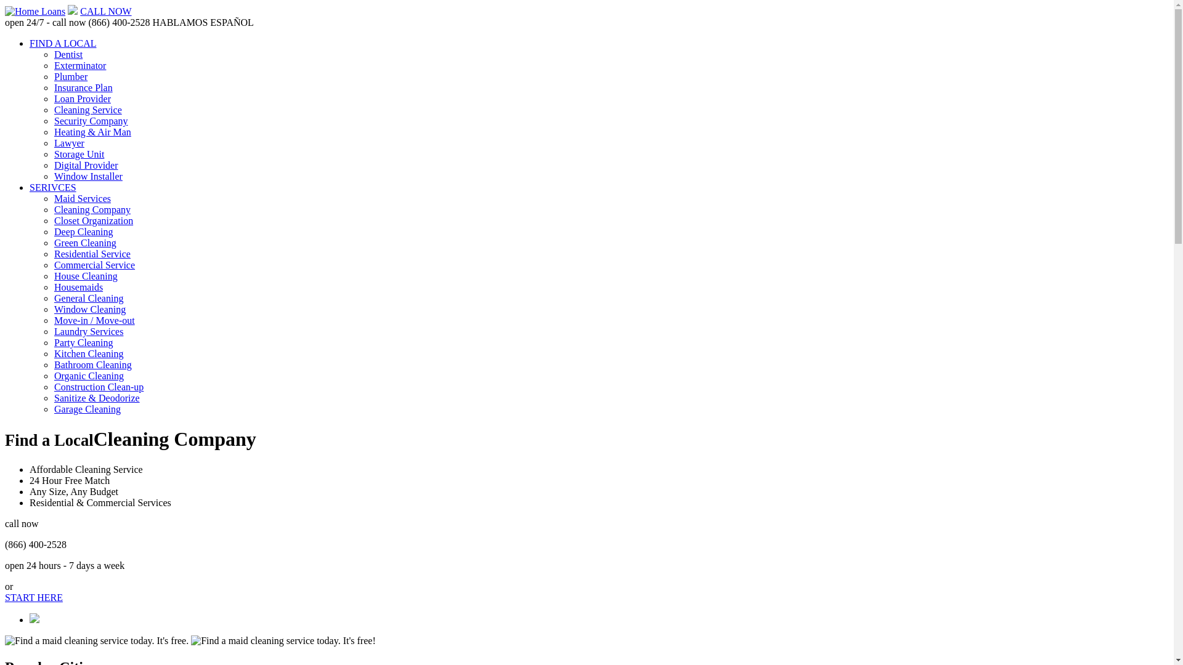 The height and width of the screenshot is (665, 1183). I want to click on SERIVCES, so click(53, 187).